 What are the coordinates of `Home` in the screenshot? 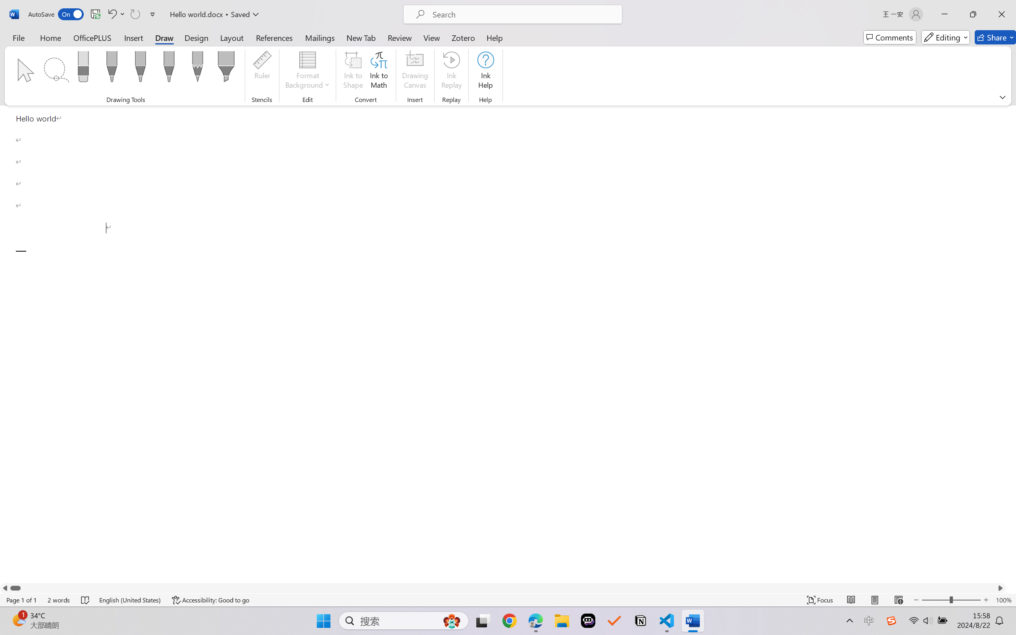 It's located at (51, 37).